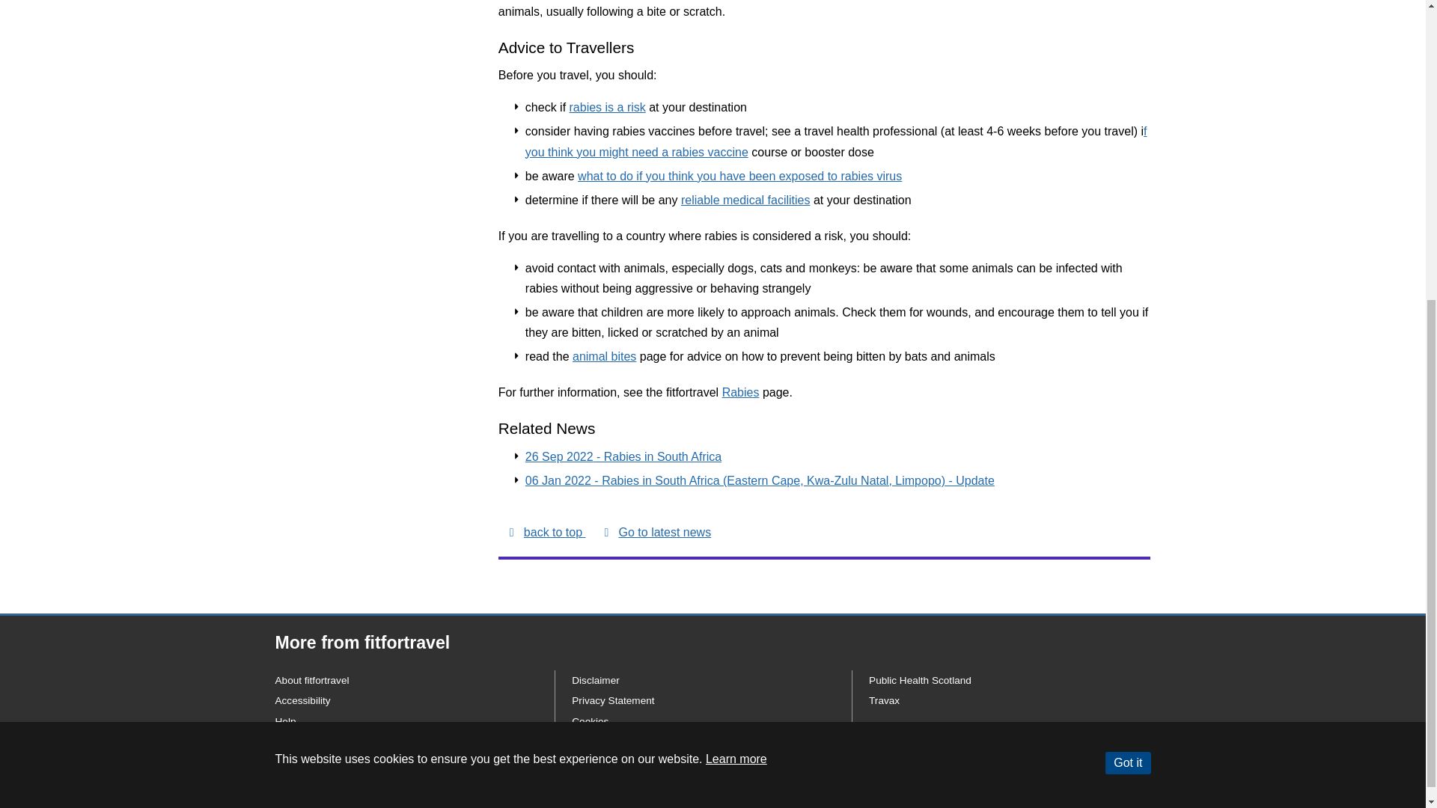 This screenshot has height=808, width=1437. Describe the element at coordinates (623, 456) in the screenshot. I see `26 Sep 2022 - Rabies in South Africa` at that location.